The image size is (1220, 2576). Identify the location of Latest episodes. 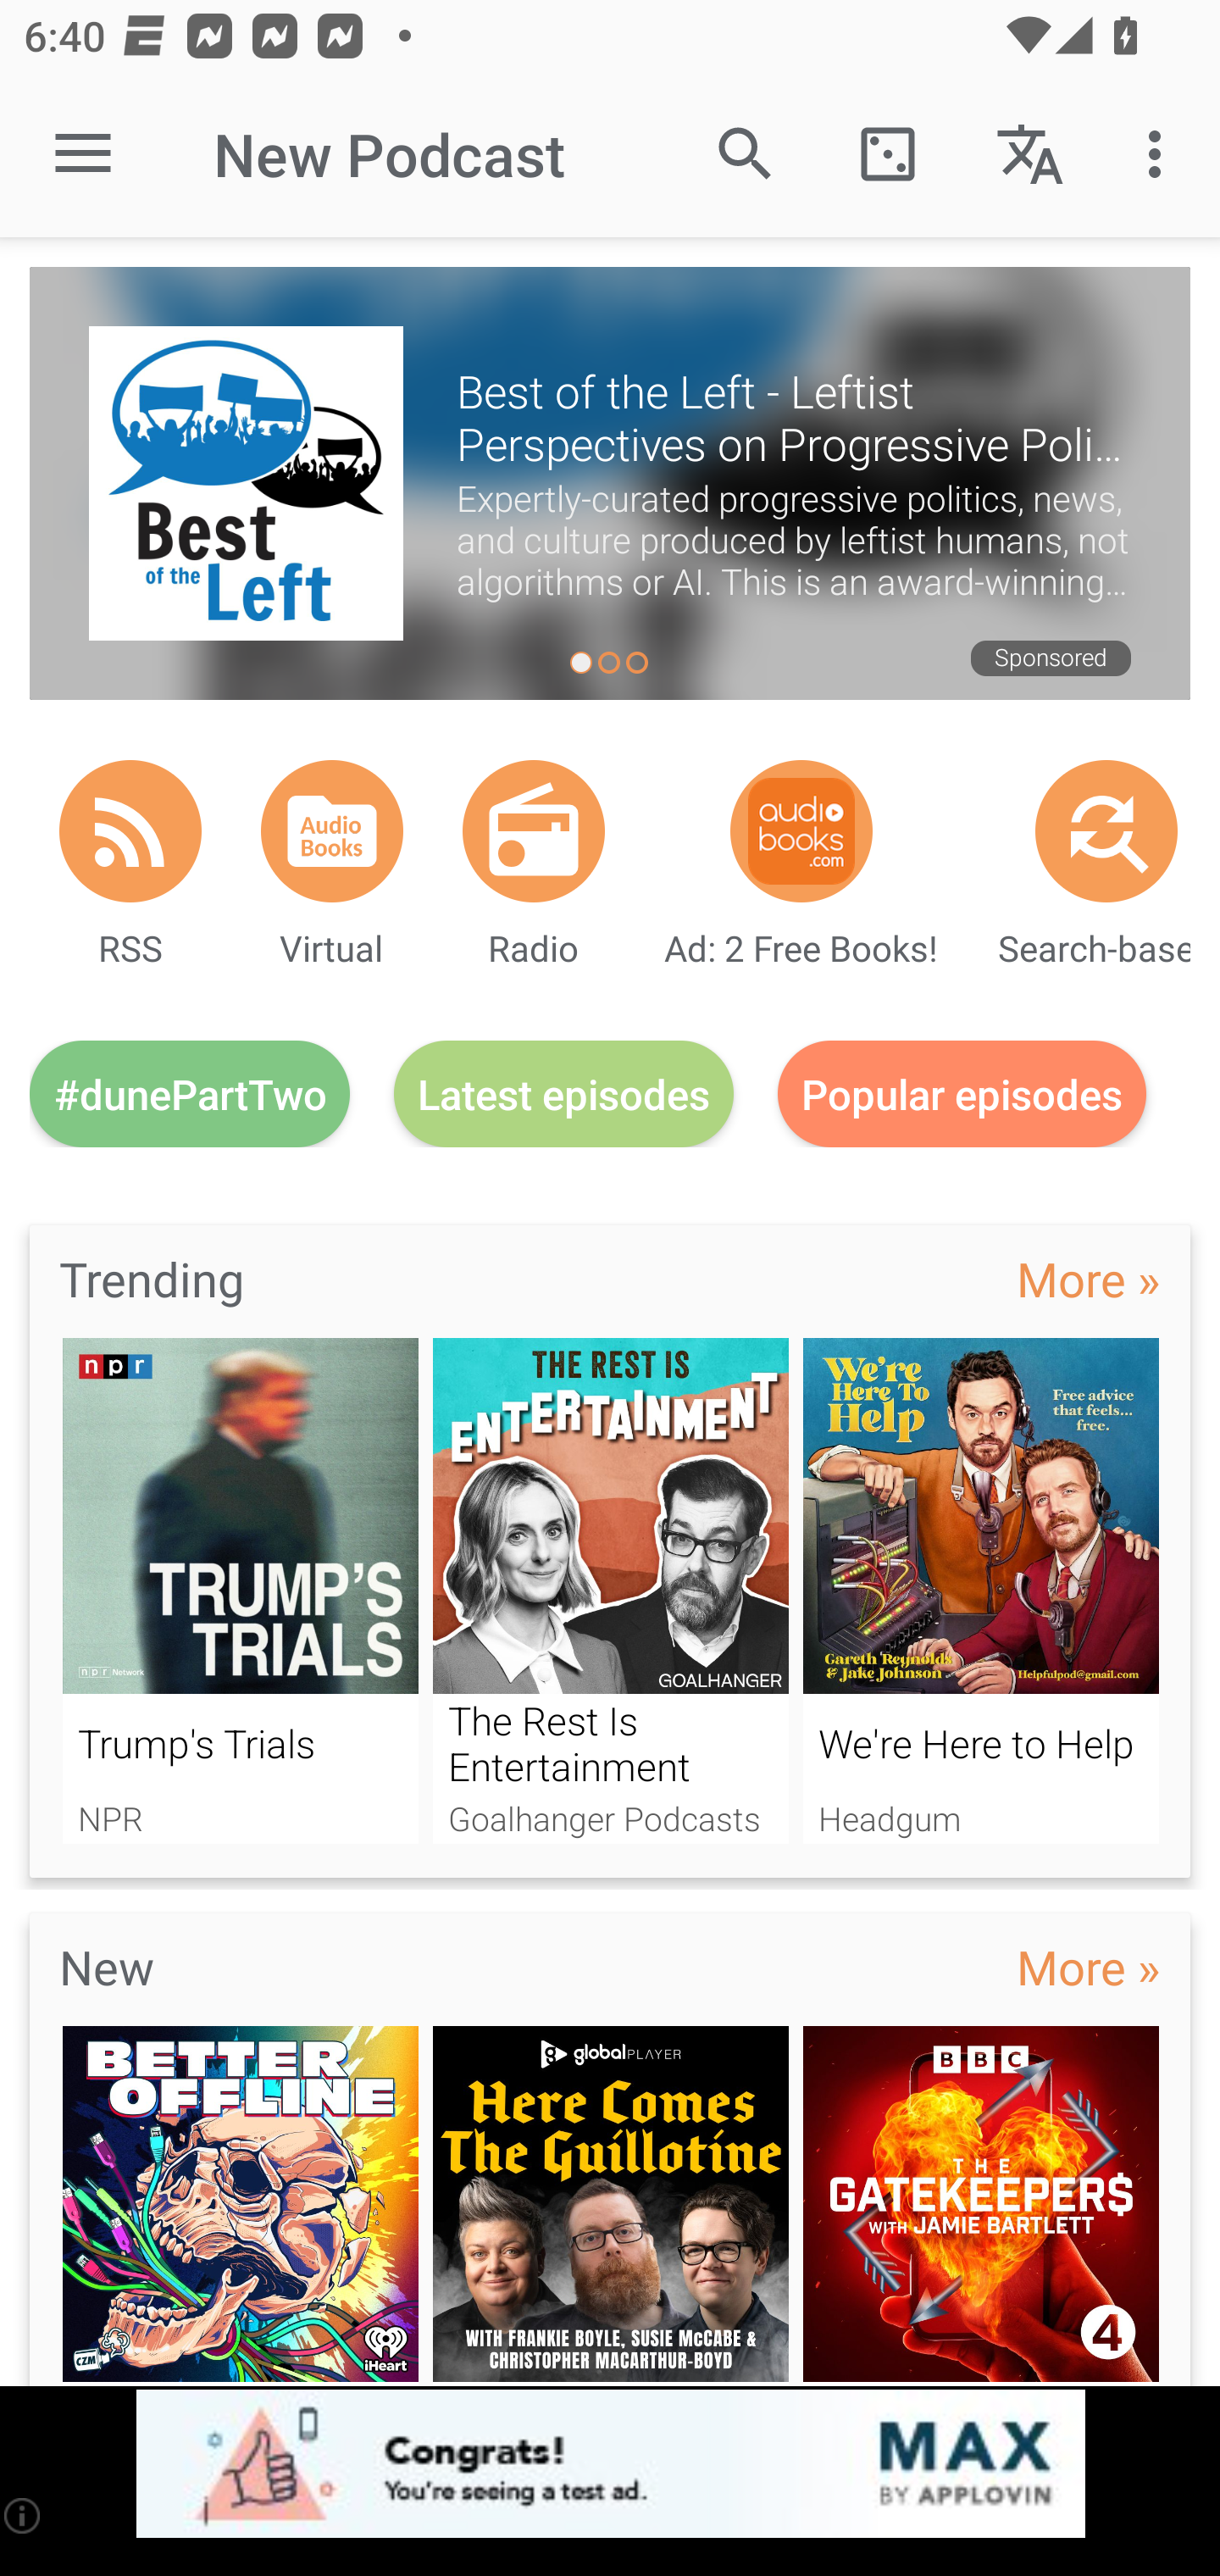
(563, 1093).